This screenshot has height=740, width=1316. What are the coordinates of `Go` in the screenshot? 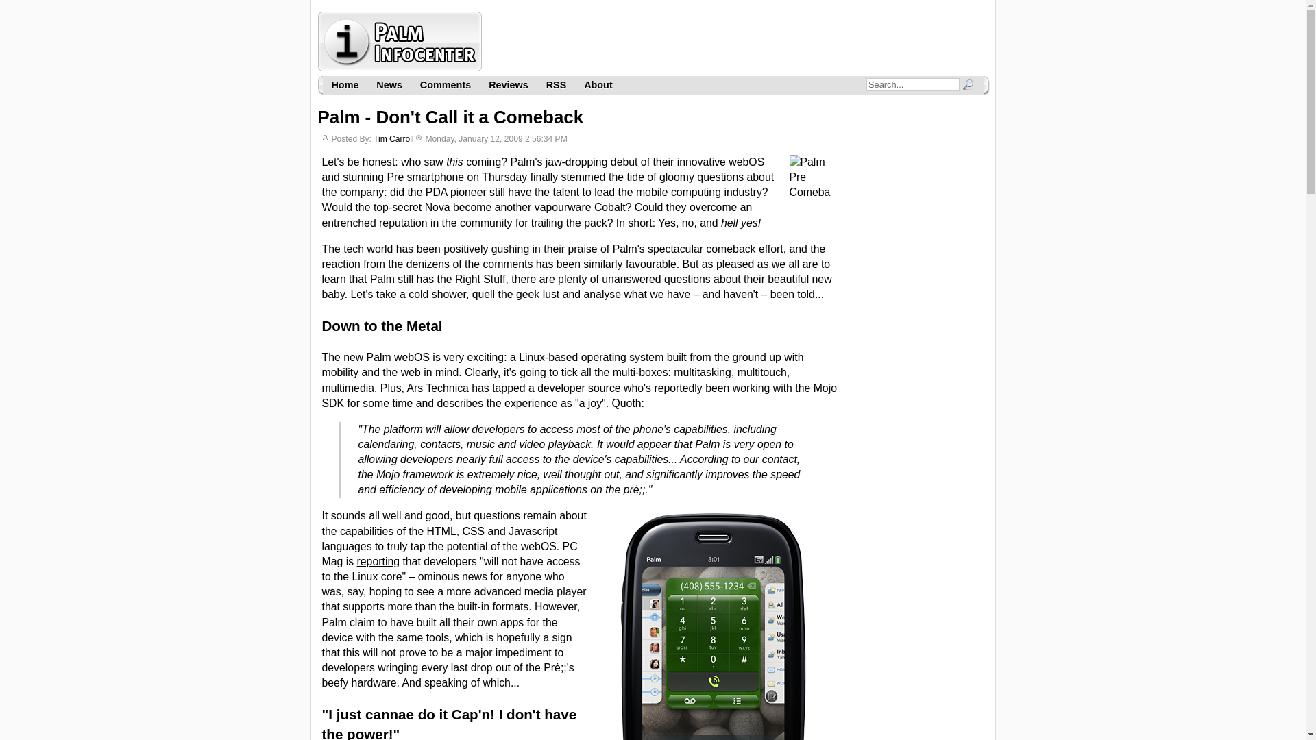 It's located at (966, 84).